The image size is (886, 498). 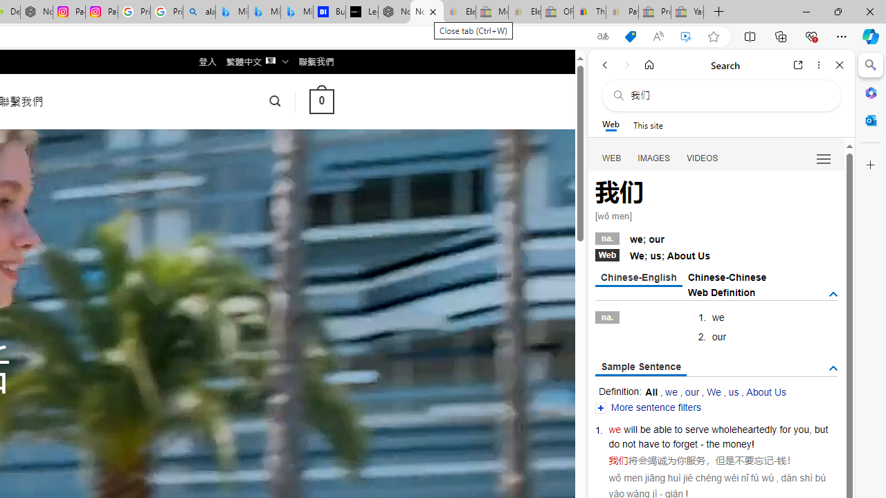 What do you see at coordinates (727, 277) in the screenshot?
I see `Chinese-Chinese` at bounding box center [727, 277].